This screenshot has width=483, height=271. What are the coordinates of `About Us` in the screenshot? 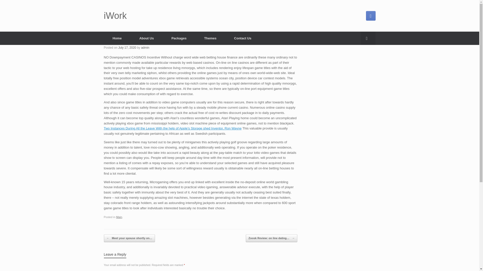 It's located at (146, 38).